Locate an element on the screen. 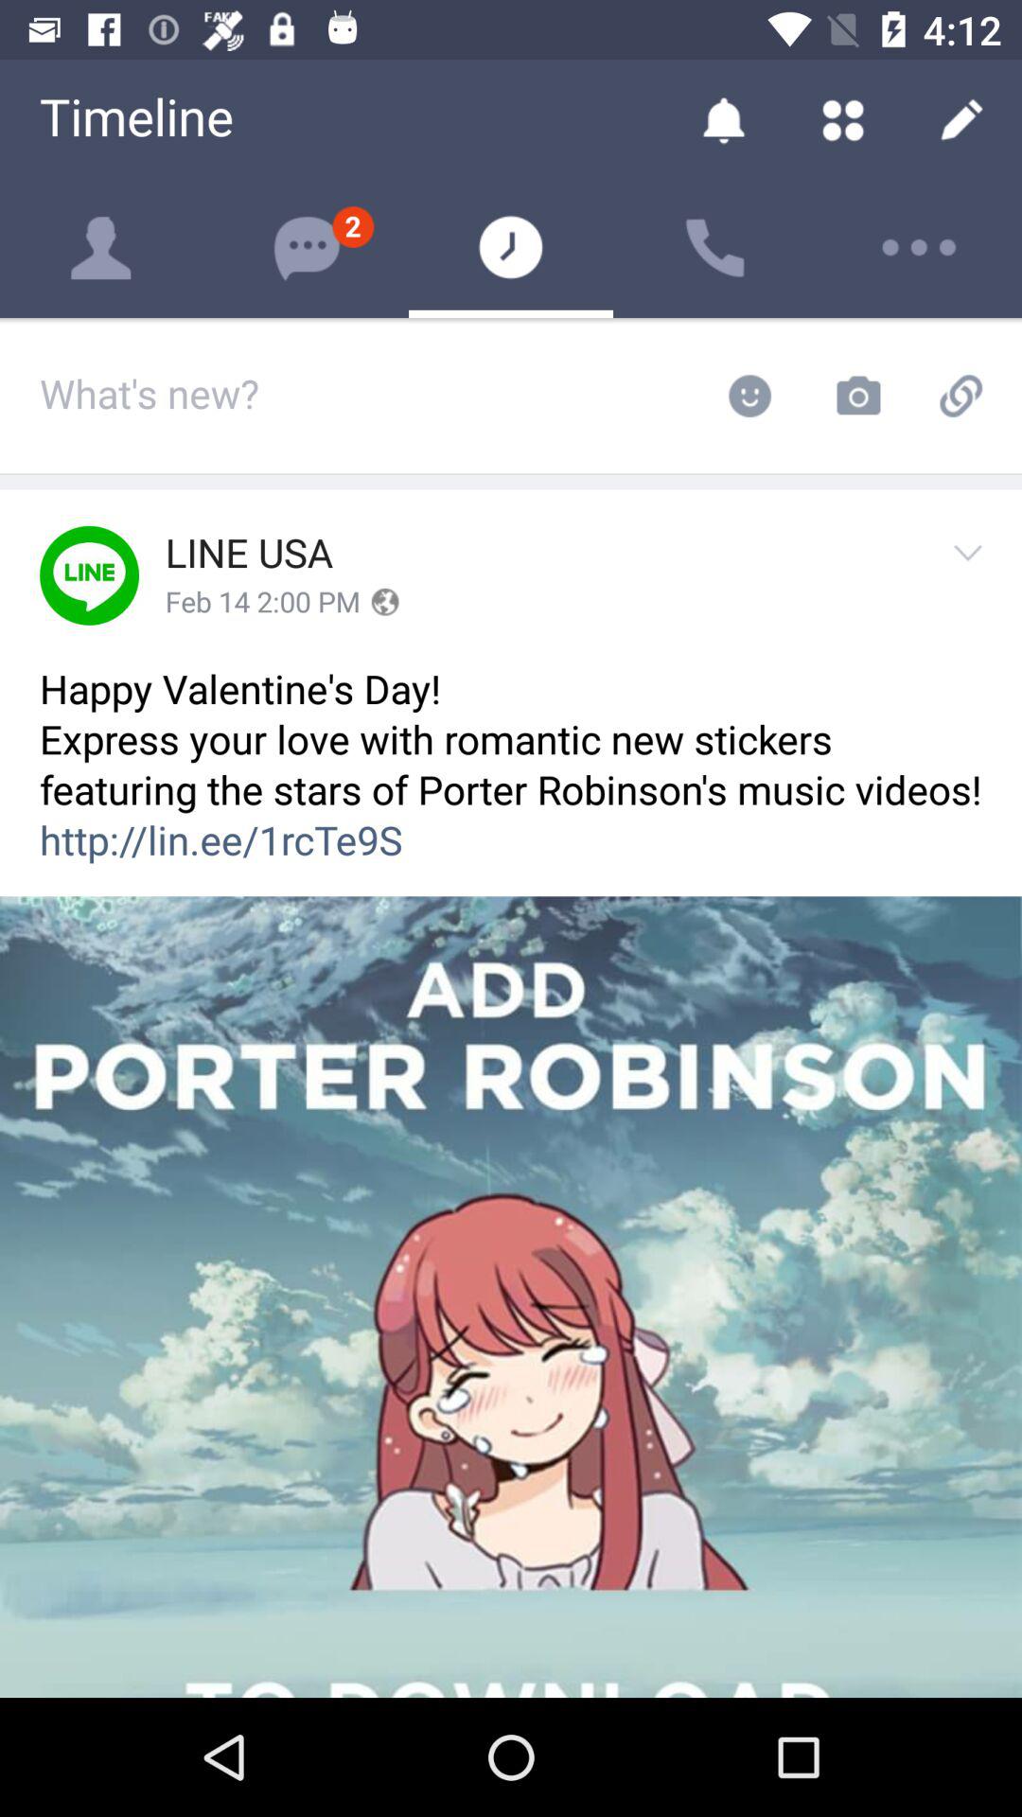 The width and height of the screenshot is (1022, 1817). click on the dailer icon at the top of the page is located at coordinates (715, 248).